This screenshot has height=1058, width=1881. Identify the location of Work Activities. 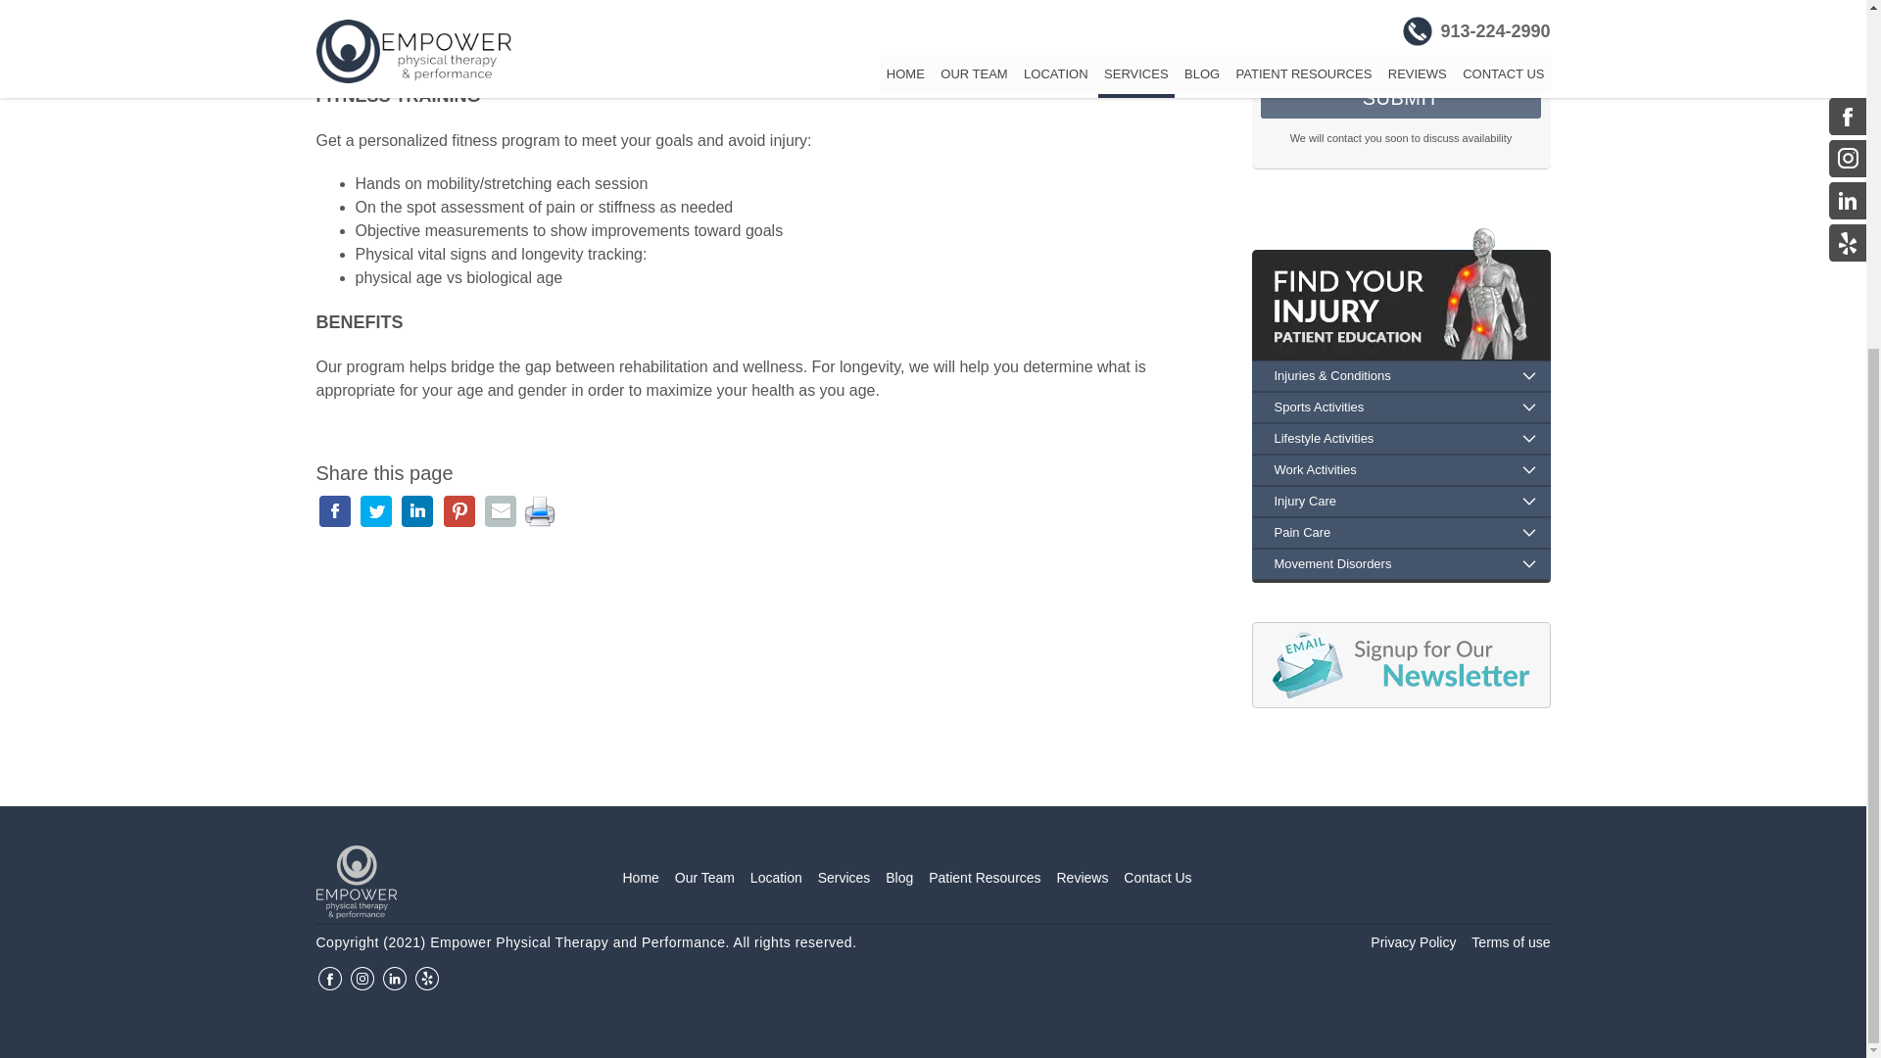
(1401, 470).